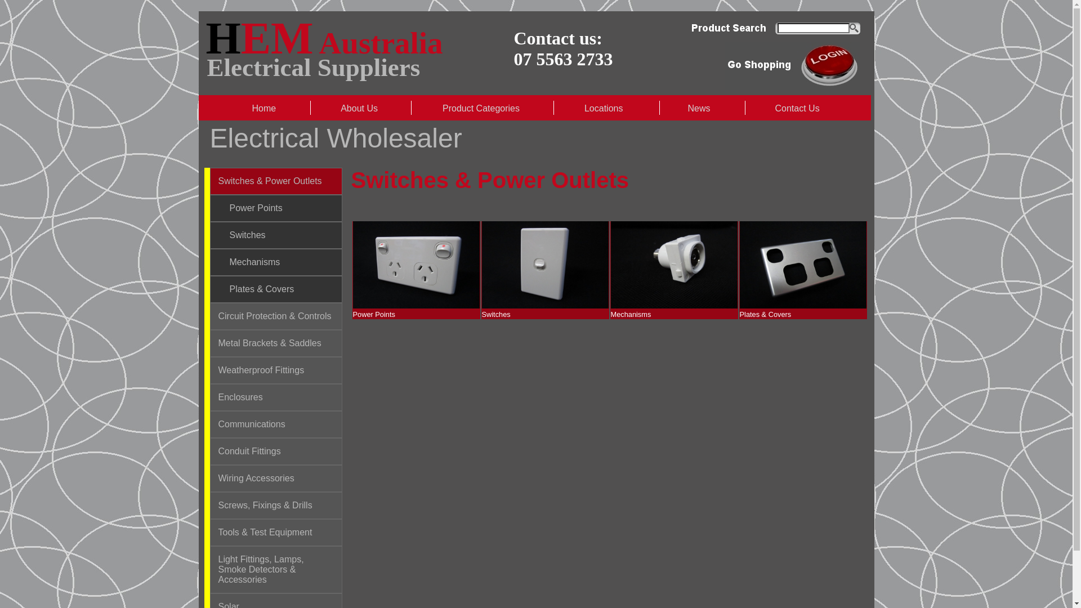 The image size is (1081, 608). I want to click on Mechanisms, so click(673, 310).